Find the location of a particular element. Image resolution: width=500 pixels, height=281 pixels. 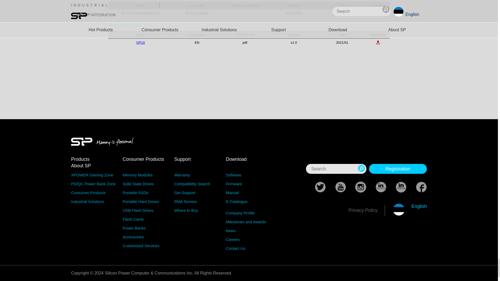

youtube is located at coordinates (336, 187).